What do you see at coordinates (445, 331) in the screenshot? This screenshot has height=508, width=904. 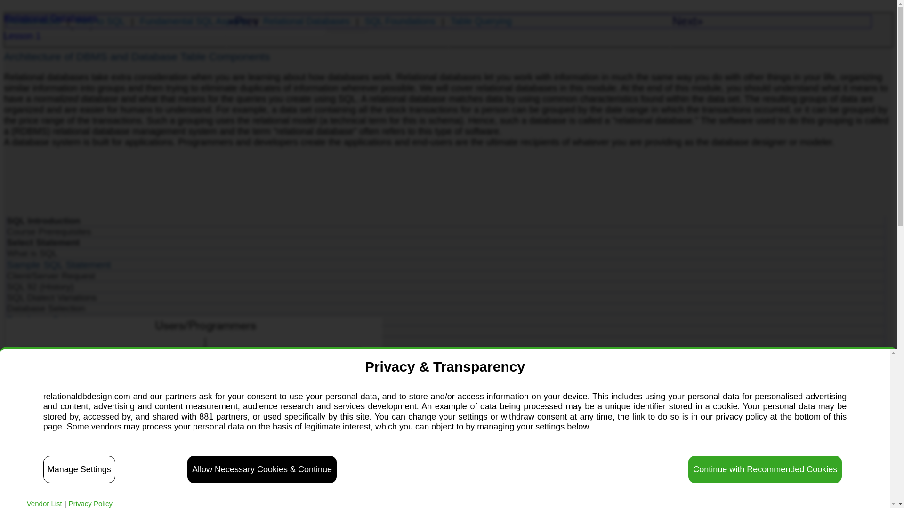 I see `MS-SQL Server` at bounding box center [445, 331].